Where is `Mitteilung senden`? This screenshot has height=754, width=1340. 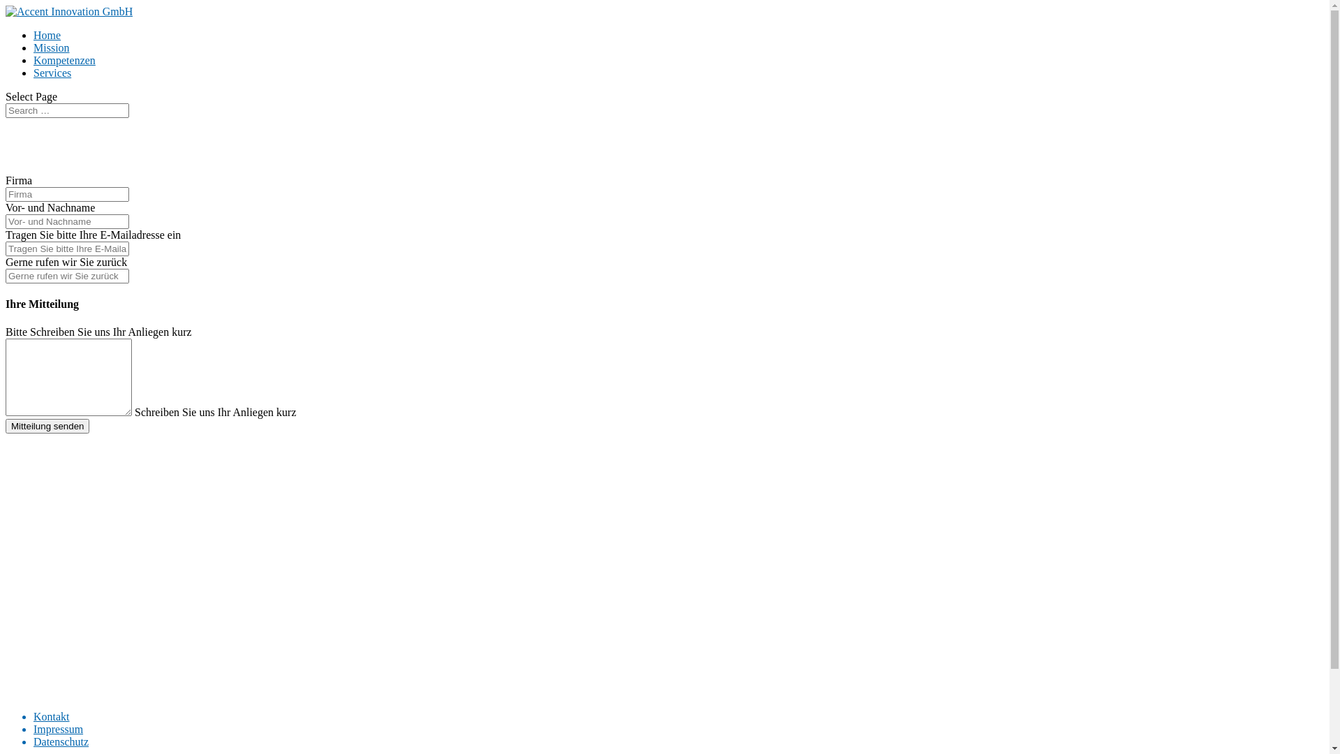 Mitteilung senden is located at coordinates (47, 426).